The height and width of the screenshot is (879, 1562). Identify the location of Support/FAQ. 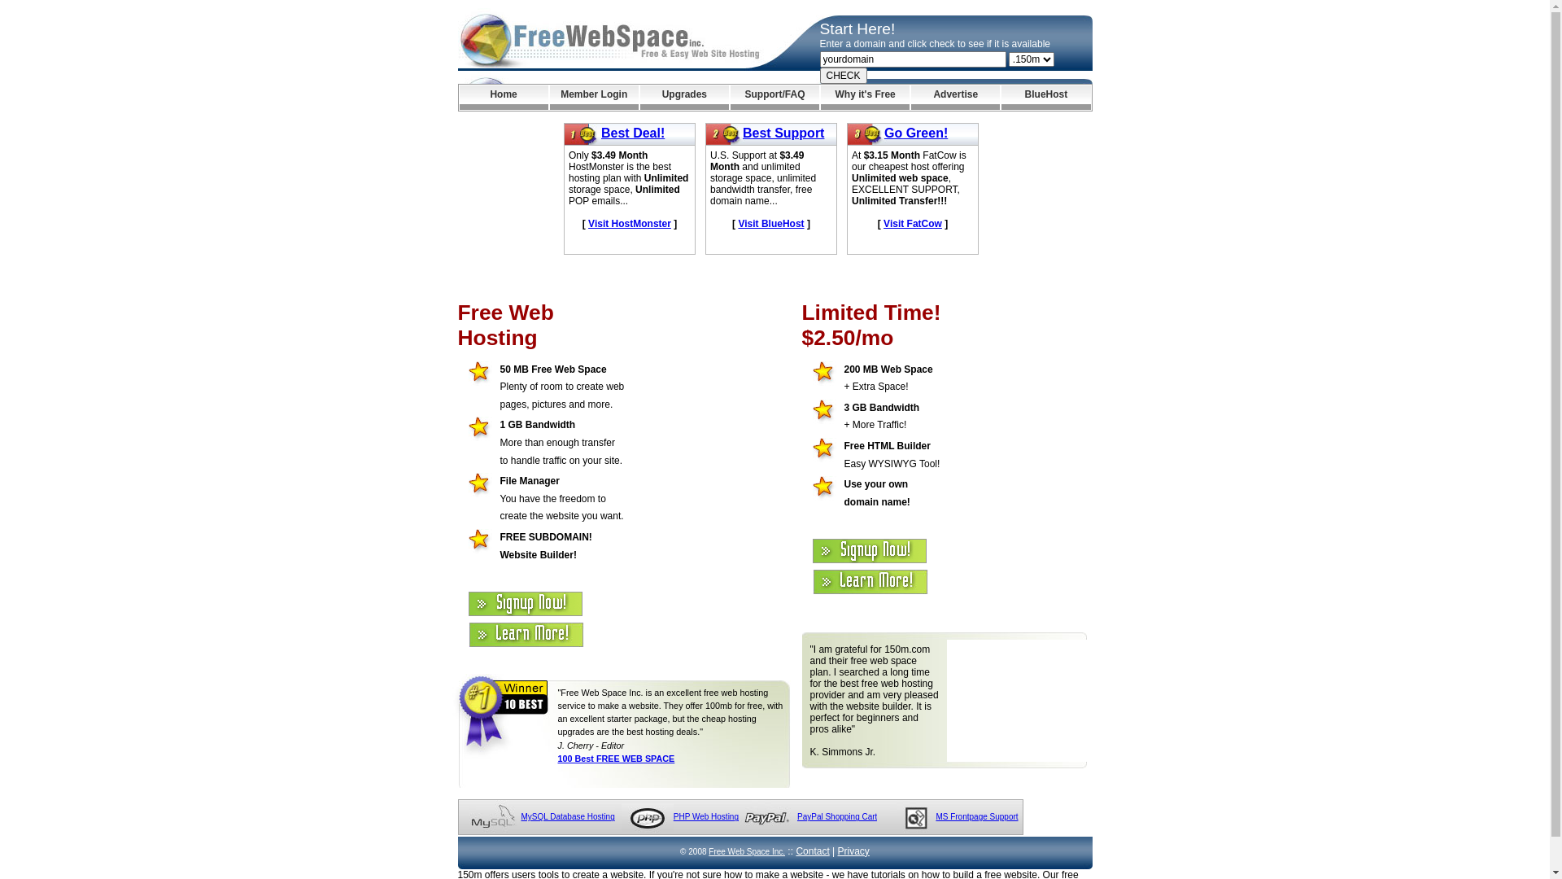
(774, 98).